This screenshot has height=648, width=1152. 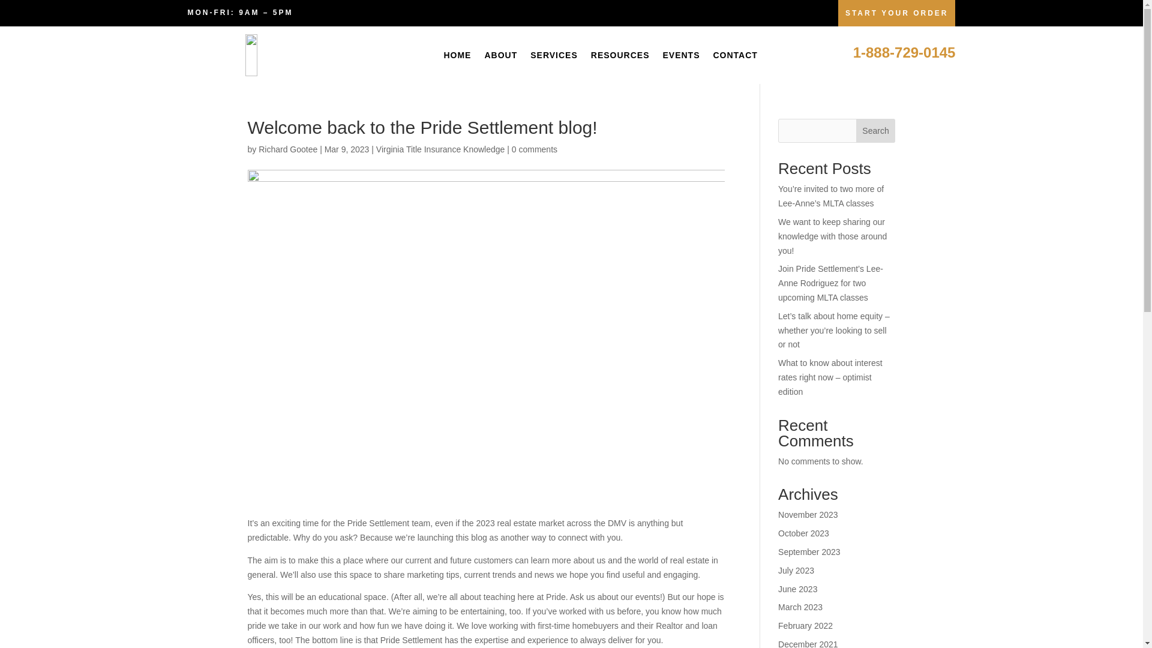 I want to click on October 2023, so click(x=804, y=533).